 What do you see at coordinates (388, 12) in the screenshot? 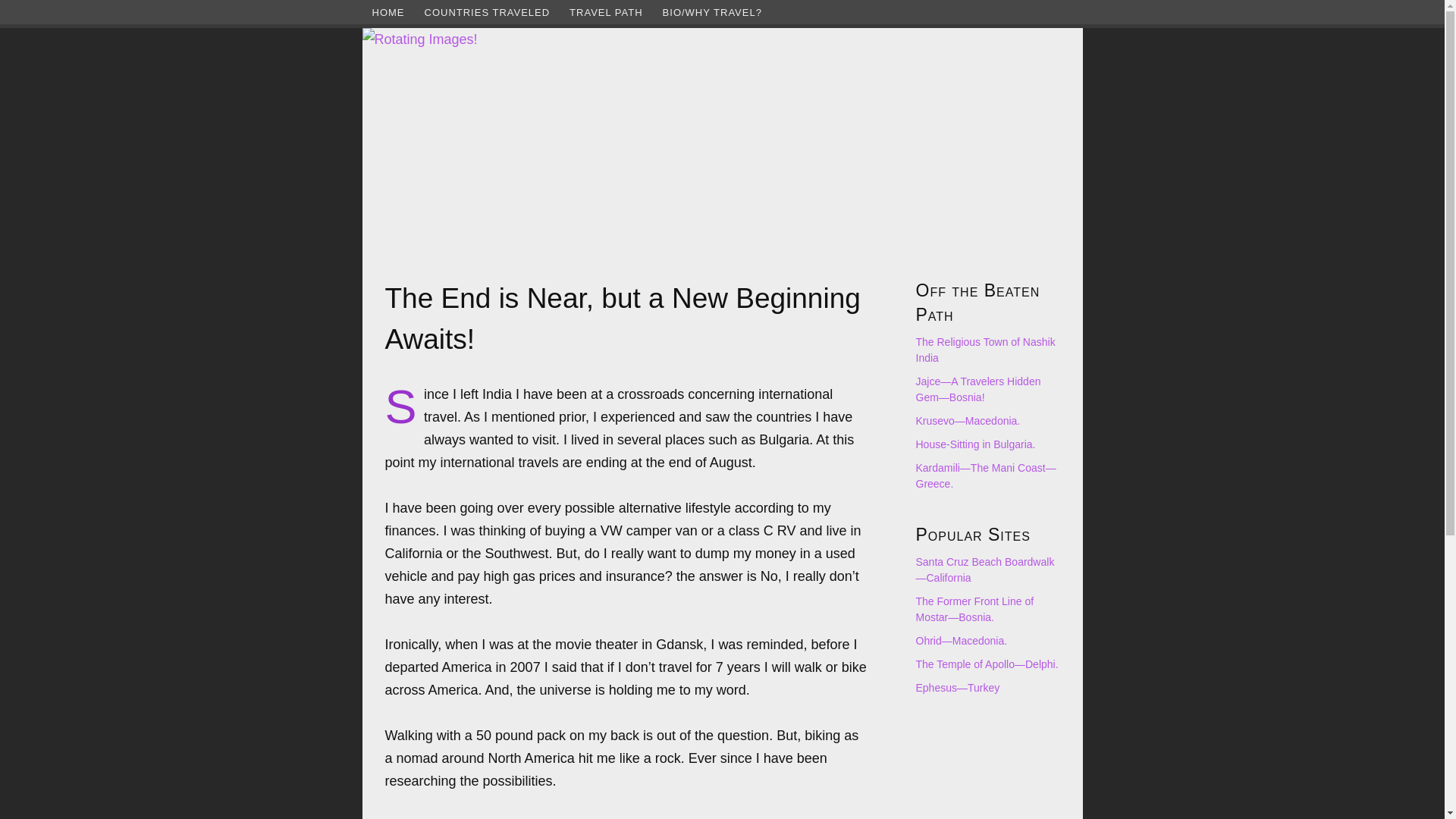
I see `HOME` at bounding box center [388, 12].